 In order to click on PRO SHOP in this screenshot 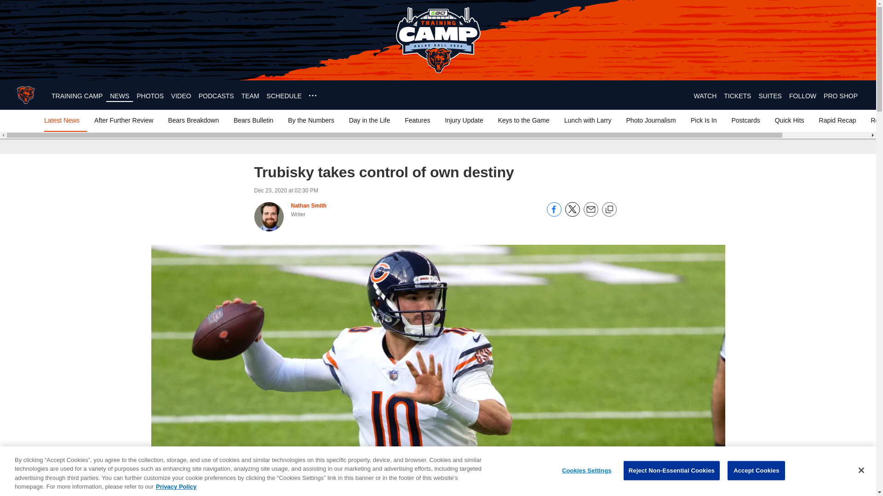, I will do `click(841, 96)`.